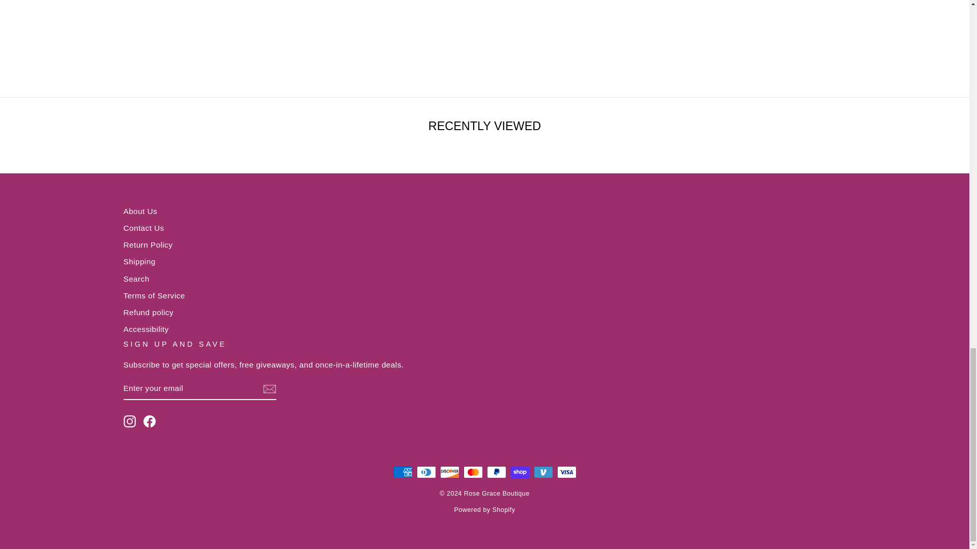  What do you see at coordinates (520, 472) in the screenshot?
I see `Shop Pay` at bounding box center [520, 472].